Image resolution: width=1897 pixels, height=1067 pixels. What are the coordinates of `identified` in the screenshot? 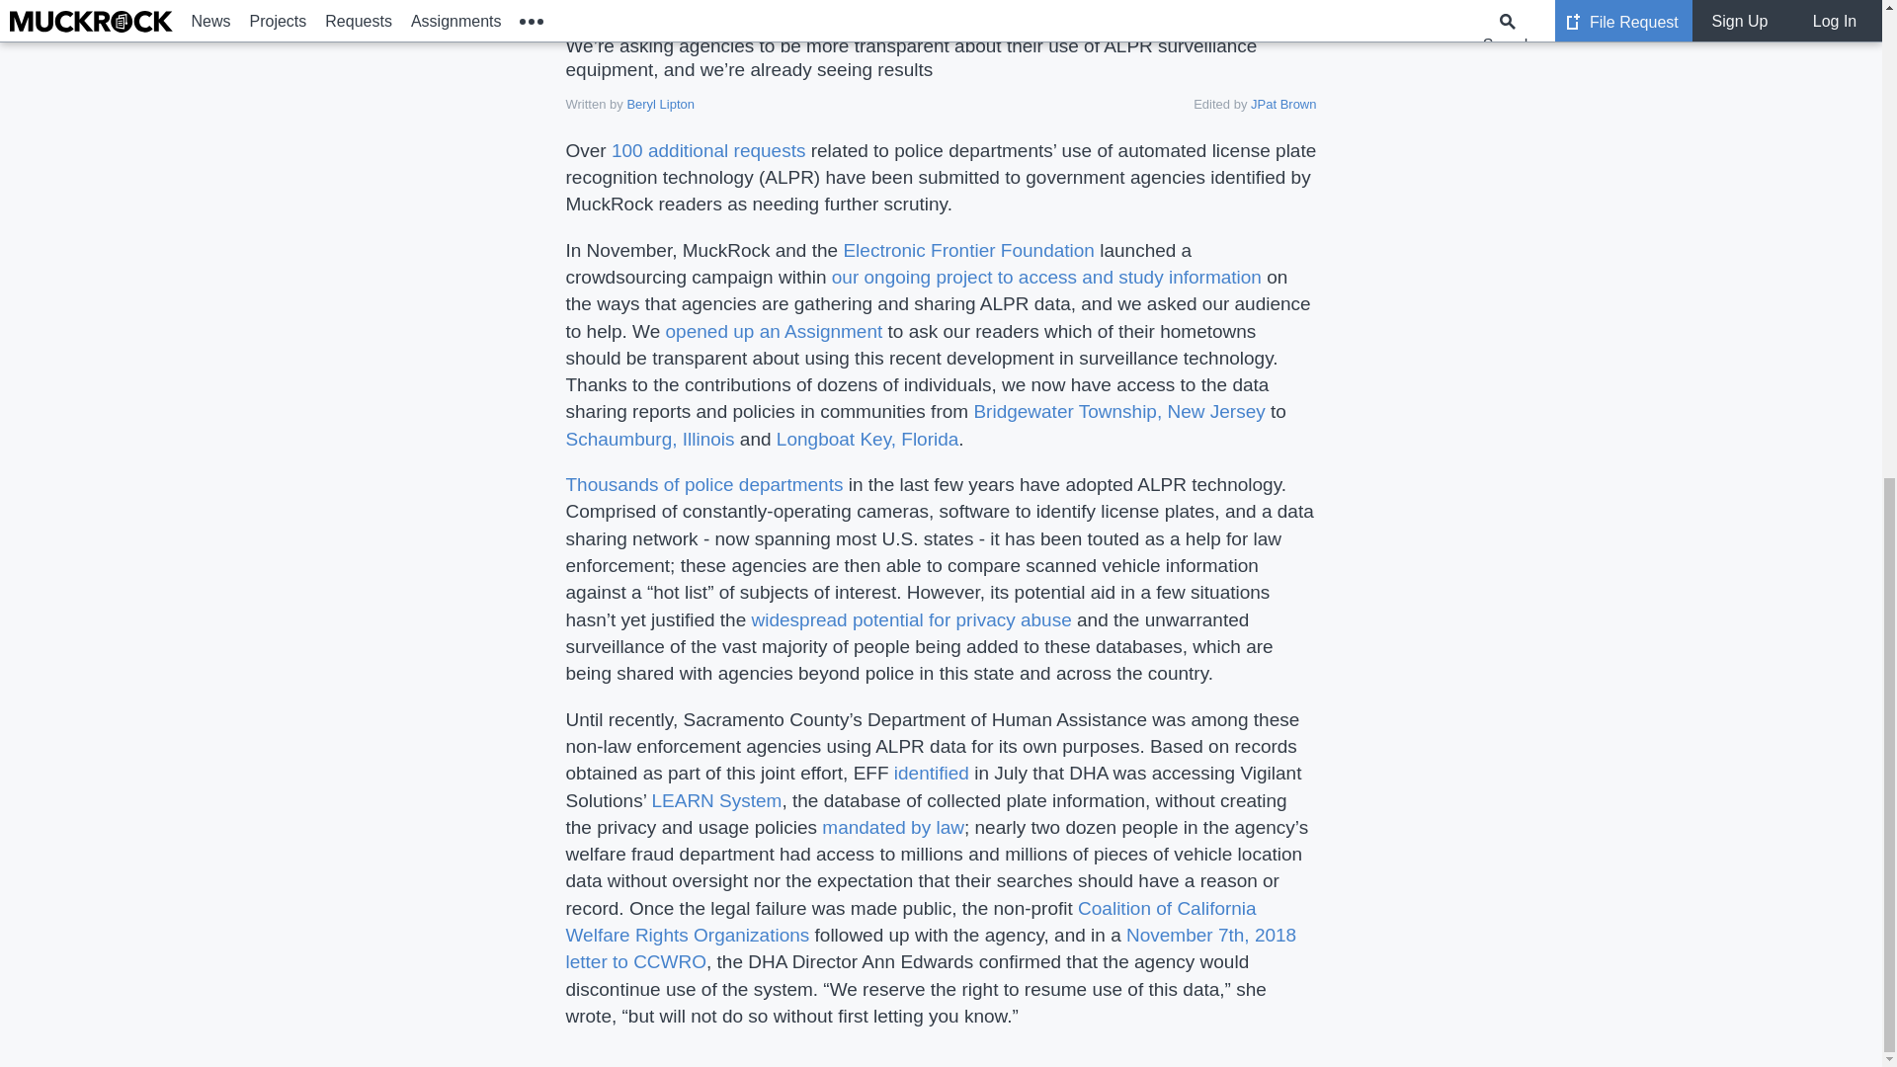 It's located at (931, 773).